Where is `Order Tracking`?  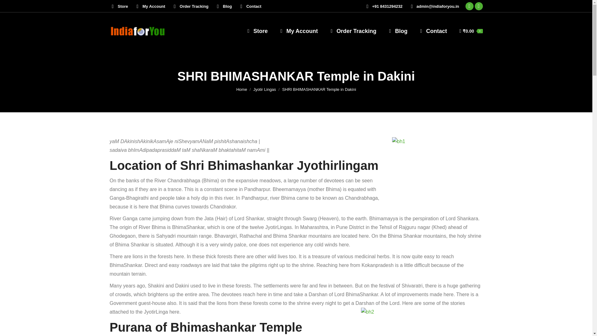
Order Tracking is located at coordinates (352, 31).